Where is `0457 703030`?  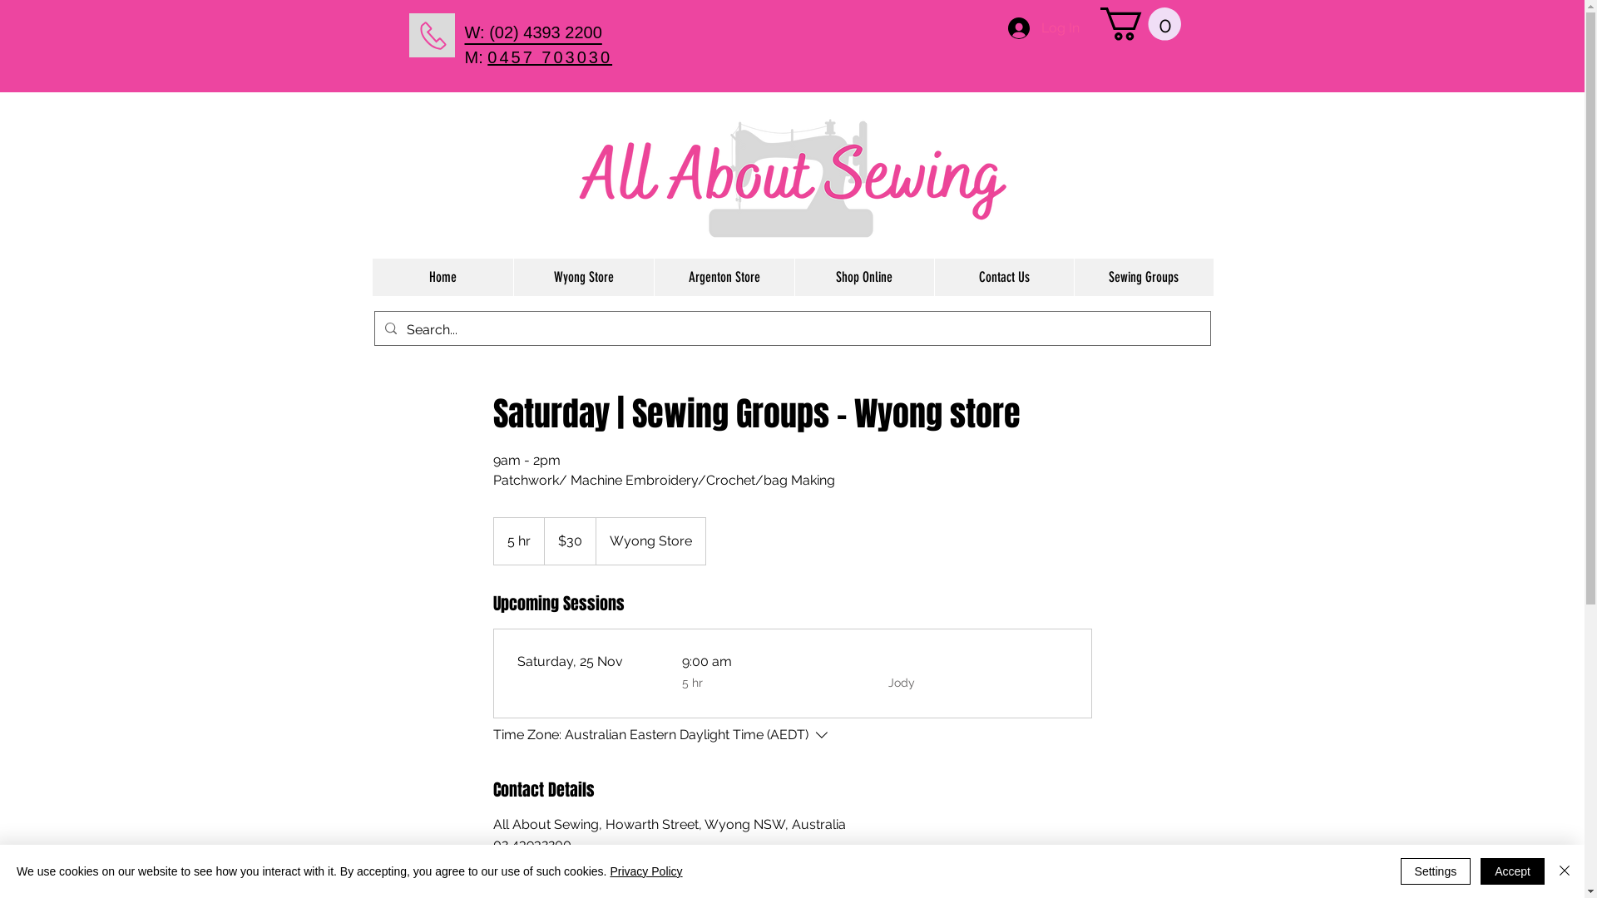
0457 703030 is located at coordinates (550, 57).